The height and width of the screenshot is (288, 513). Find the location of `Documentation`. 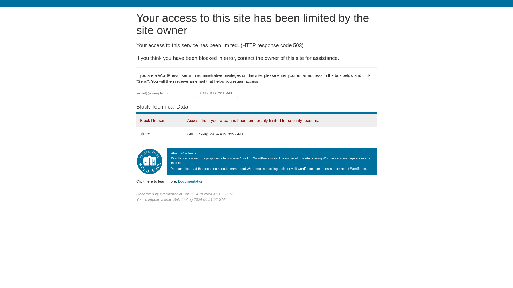

Documentation is located at coordinates (191, 181).